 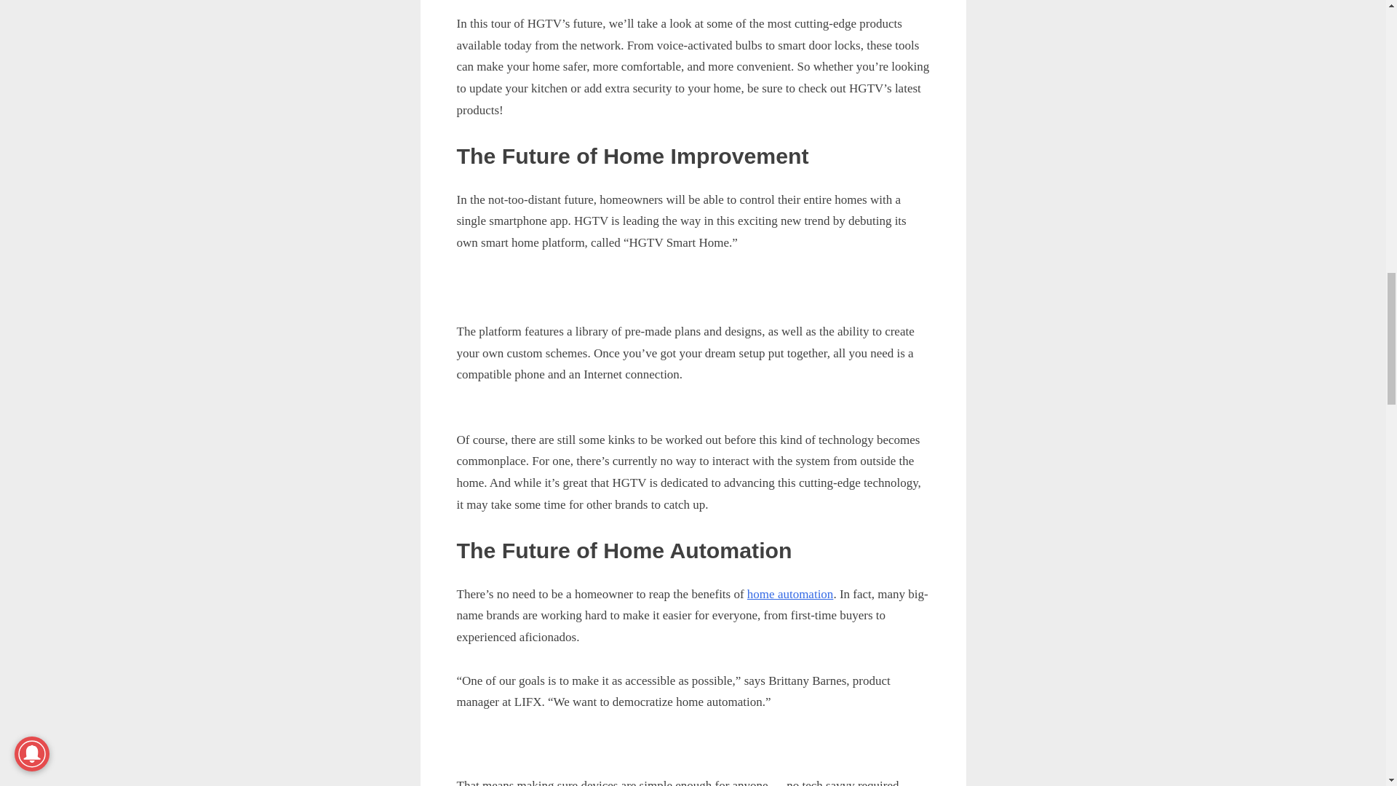 What do you see at coordinates (790, 594) in the screenshot?
I see `home automation` at bounding box center [790, 594].